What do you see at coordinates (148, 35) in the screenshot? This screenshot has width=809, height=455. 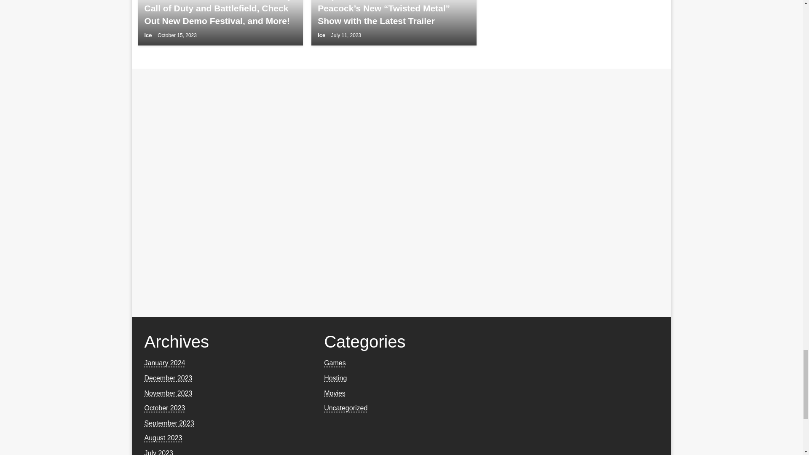 I see `ice` at bounding box center [148, 35].